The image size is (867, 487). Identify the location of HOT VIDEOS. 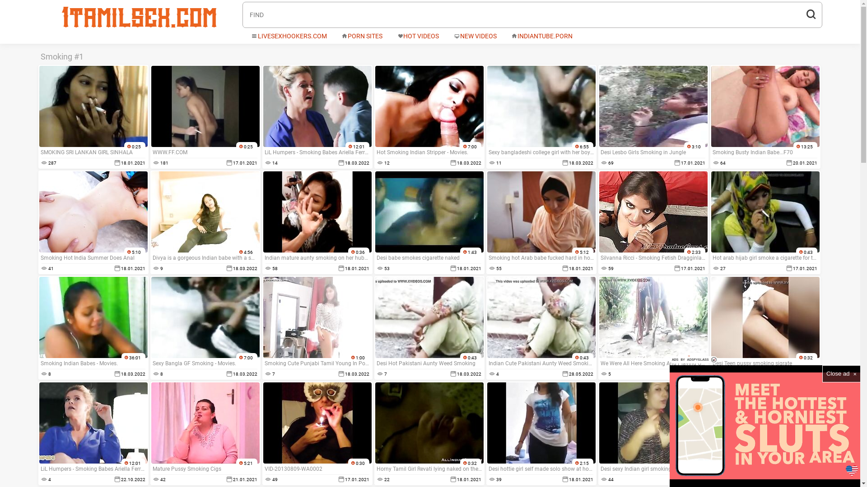
(418, 37).